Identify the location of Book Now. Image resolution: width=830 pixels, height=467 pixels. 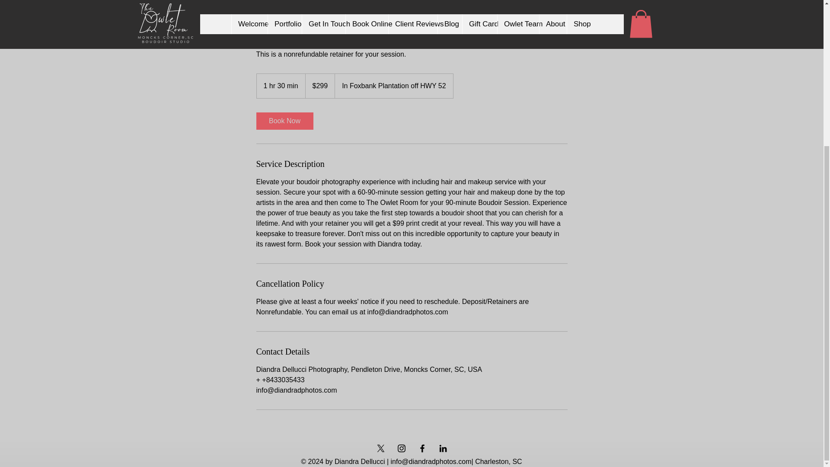
(284, 121).